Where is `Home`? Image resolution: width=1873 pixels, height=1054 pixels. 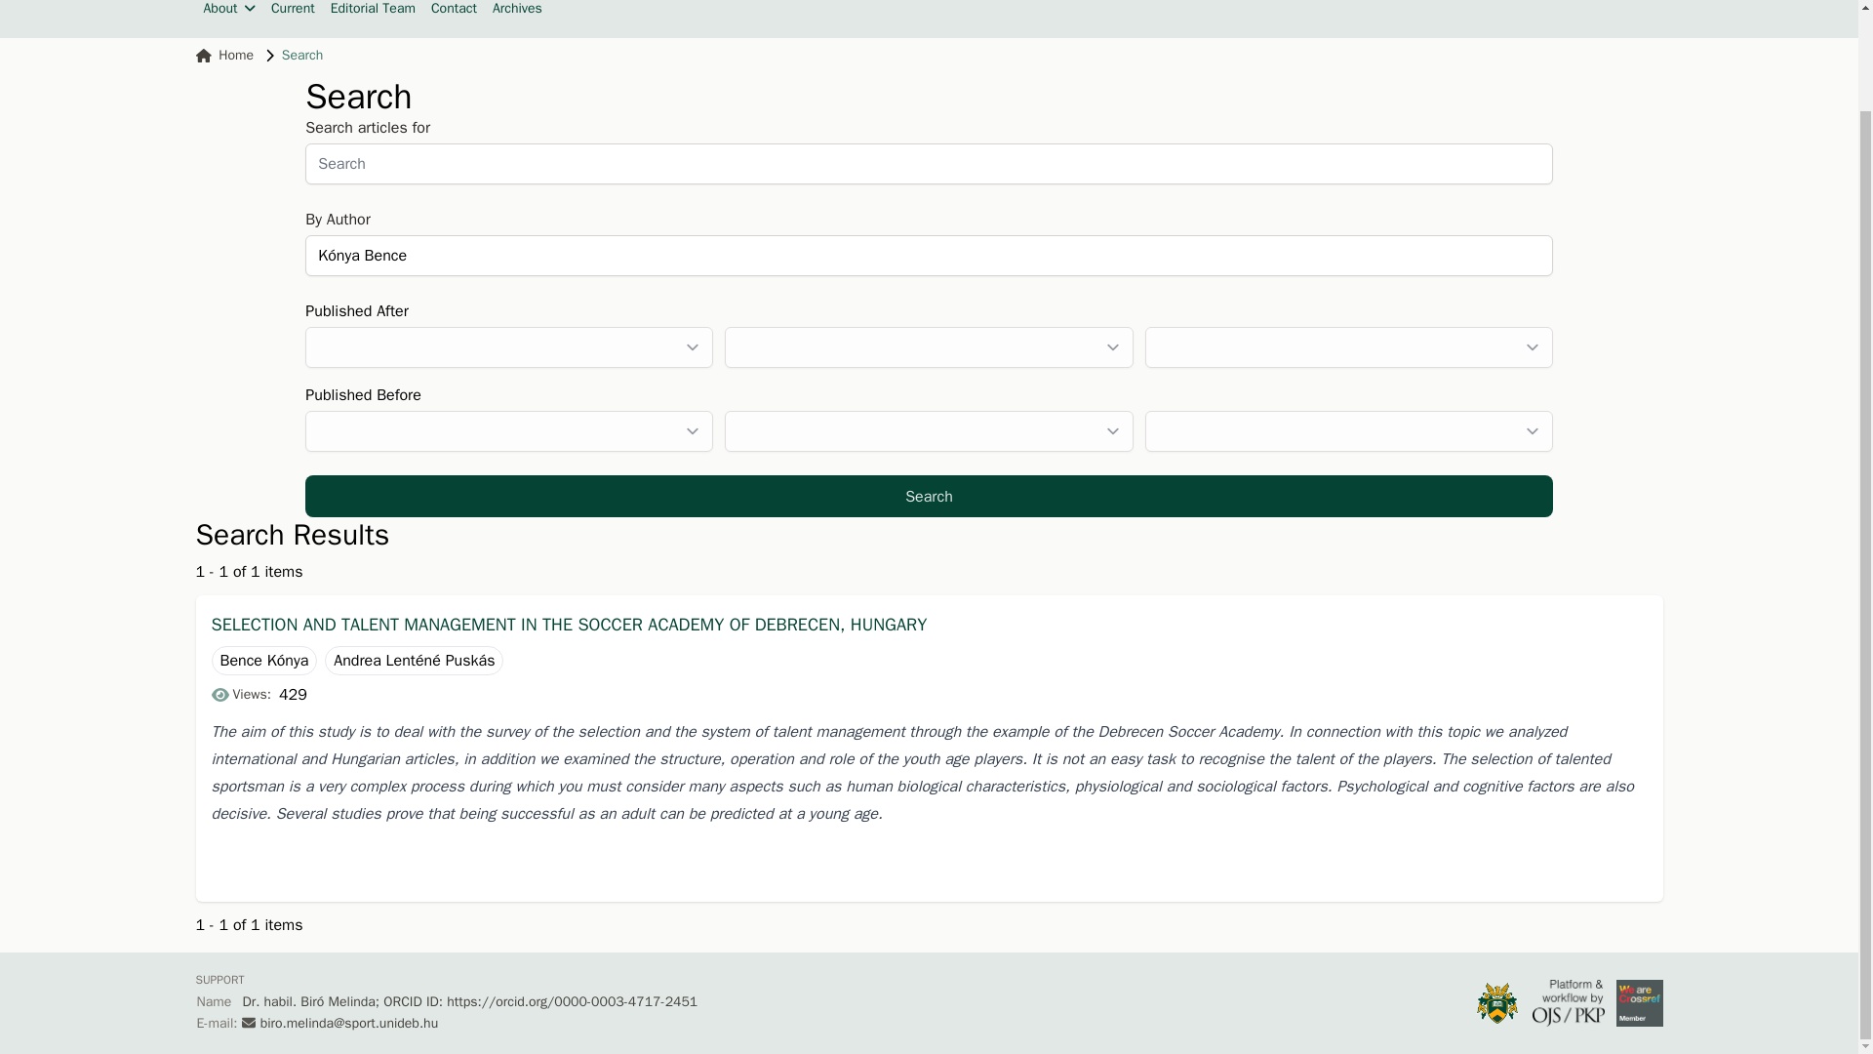
Home is located at coordinates (223, 55).